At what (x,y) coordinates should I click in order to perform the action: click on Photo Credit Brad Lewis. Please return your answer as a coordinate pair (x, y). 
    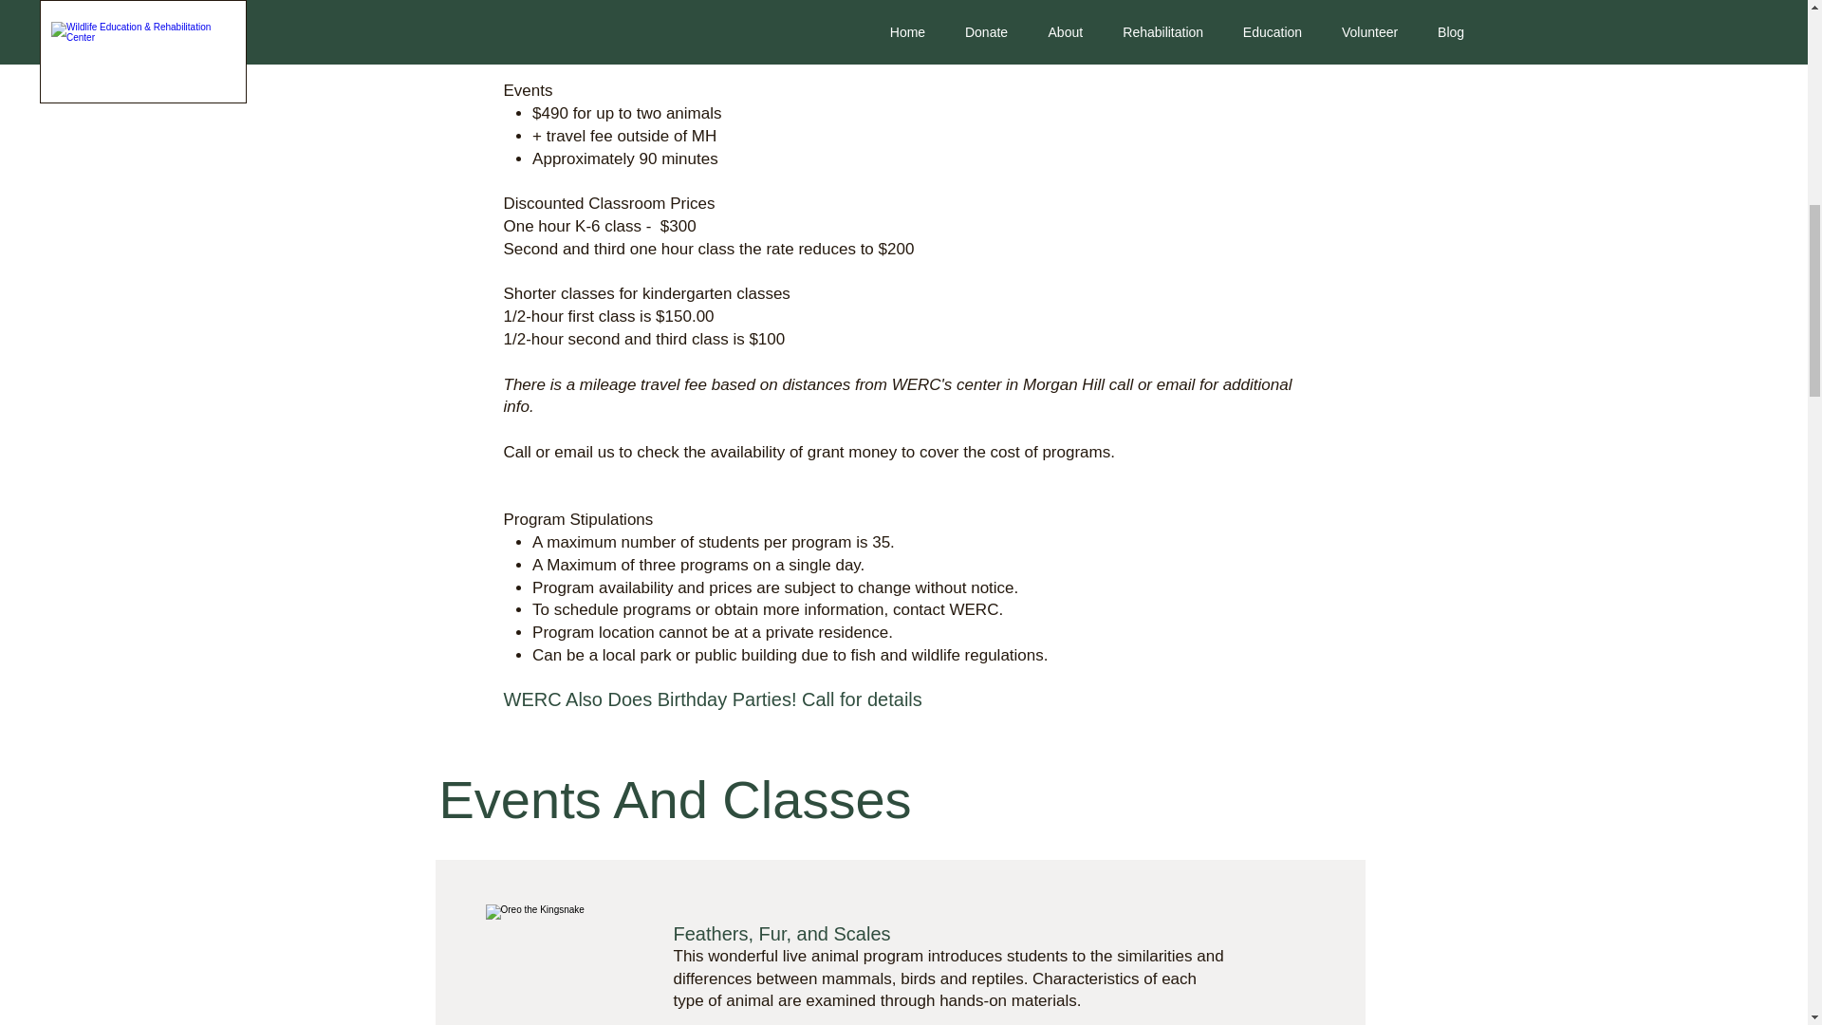
    Looking at the image, I should click on (561, 964).